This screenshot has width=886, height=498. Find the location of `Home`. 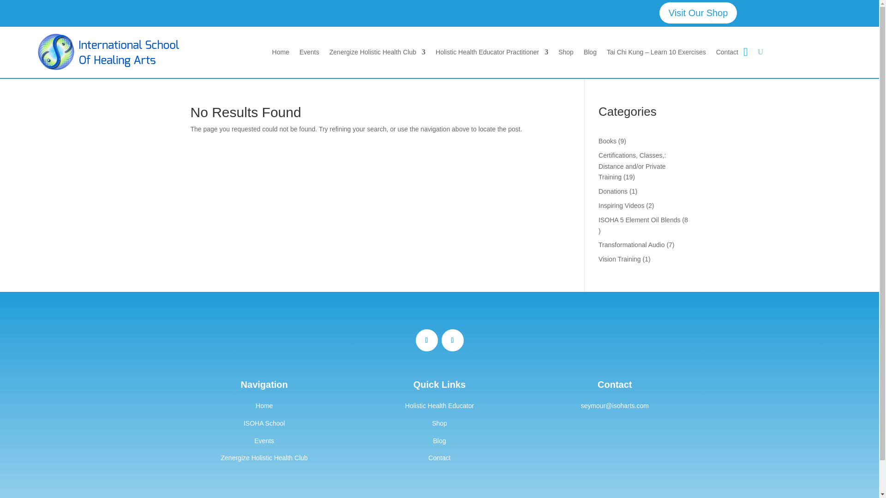

Home is located at coordinates (264, 405).